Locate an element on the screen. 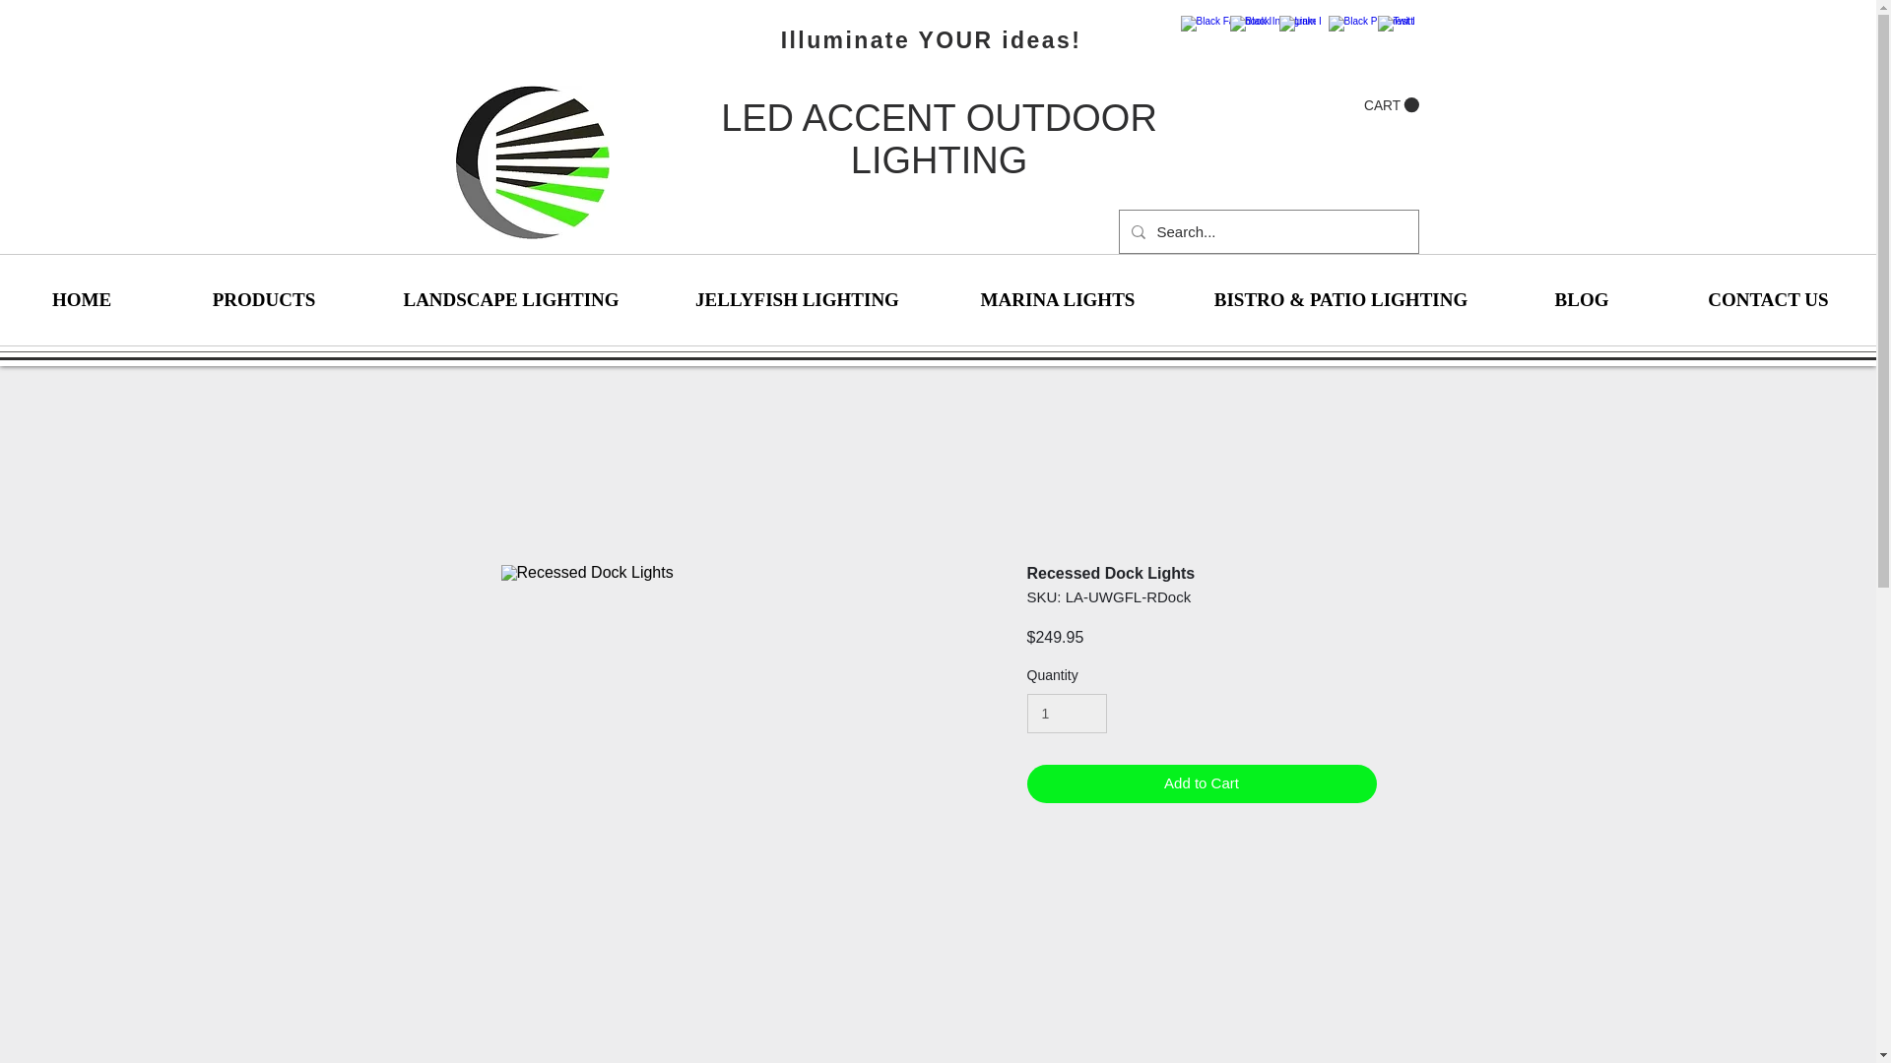  LANDSCAPE LIGHTING is located at coordinates (511, 300).